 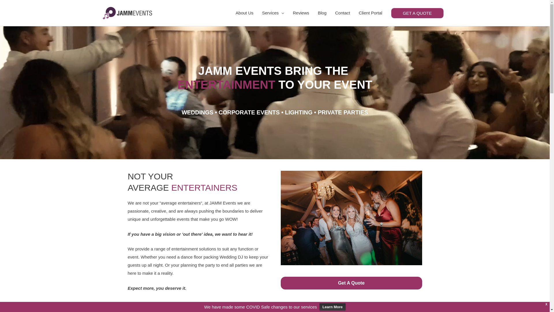 What do you see at coordinates (351, 283) in the screenshot?
I see `Get A Quote` at bounding box center [351, 283].